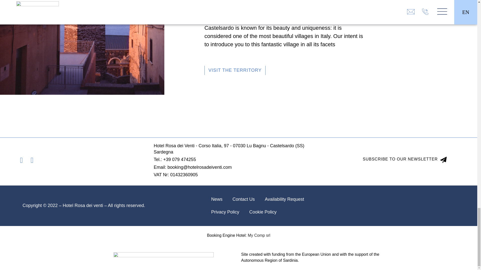  What do you see at coordinates (225, 212) in the screenshot?
I see `Privacy Policy` at bounding box center [225, 212].